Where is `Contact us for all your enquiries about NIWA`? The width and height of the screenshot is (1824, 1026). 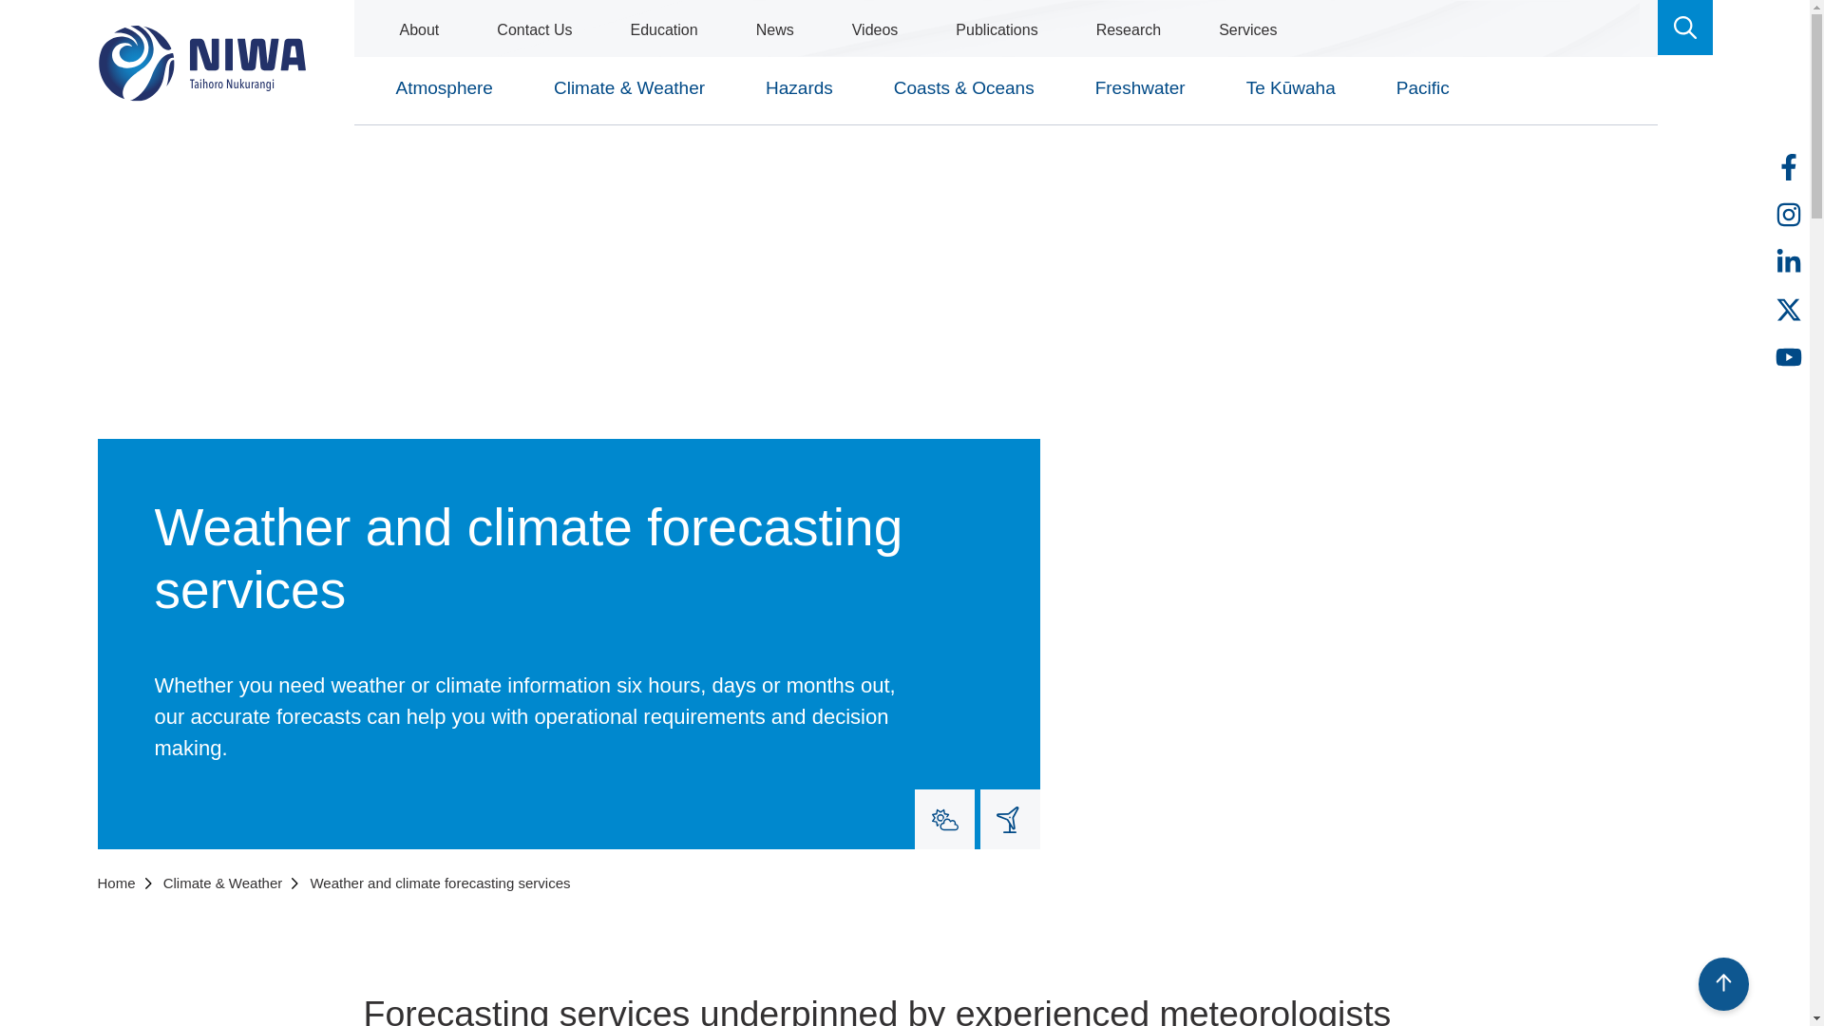
Contact us for all your enquiries about NIWA is located at coordinates (534, 29).